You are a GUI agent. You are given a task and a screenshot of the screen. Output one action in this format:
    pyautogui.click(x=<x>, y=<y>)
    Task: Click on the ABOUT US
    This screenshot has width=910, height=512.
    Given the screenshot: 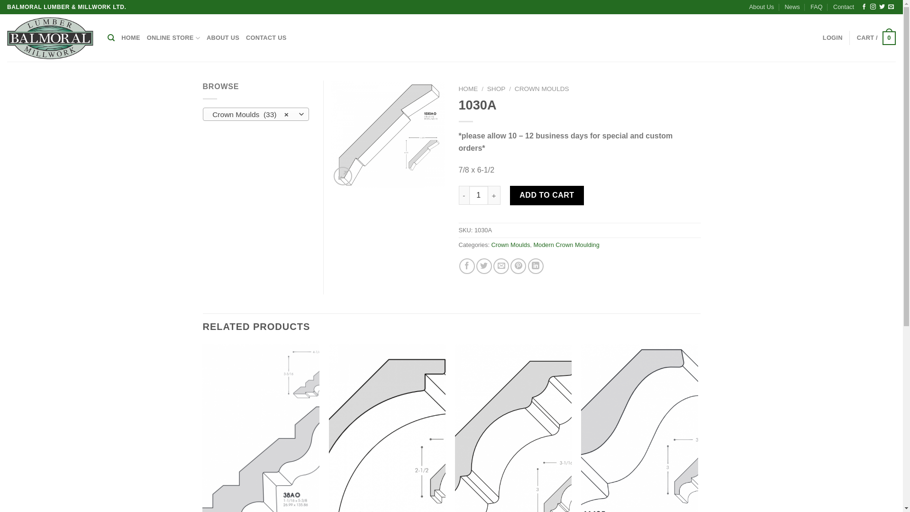 What is the action you would take?
    pyautogui.click(x=223, y=38)
    